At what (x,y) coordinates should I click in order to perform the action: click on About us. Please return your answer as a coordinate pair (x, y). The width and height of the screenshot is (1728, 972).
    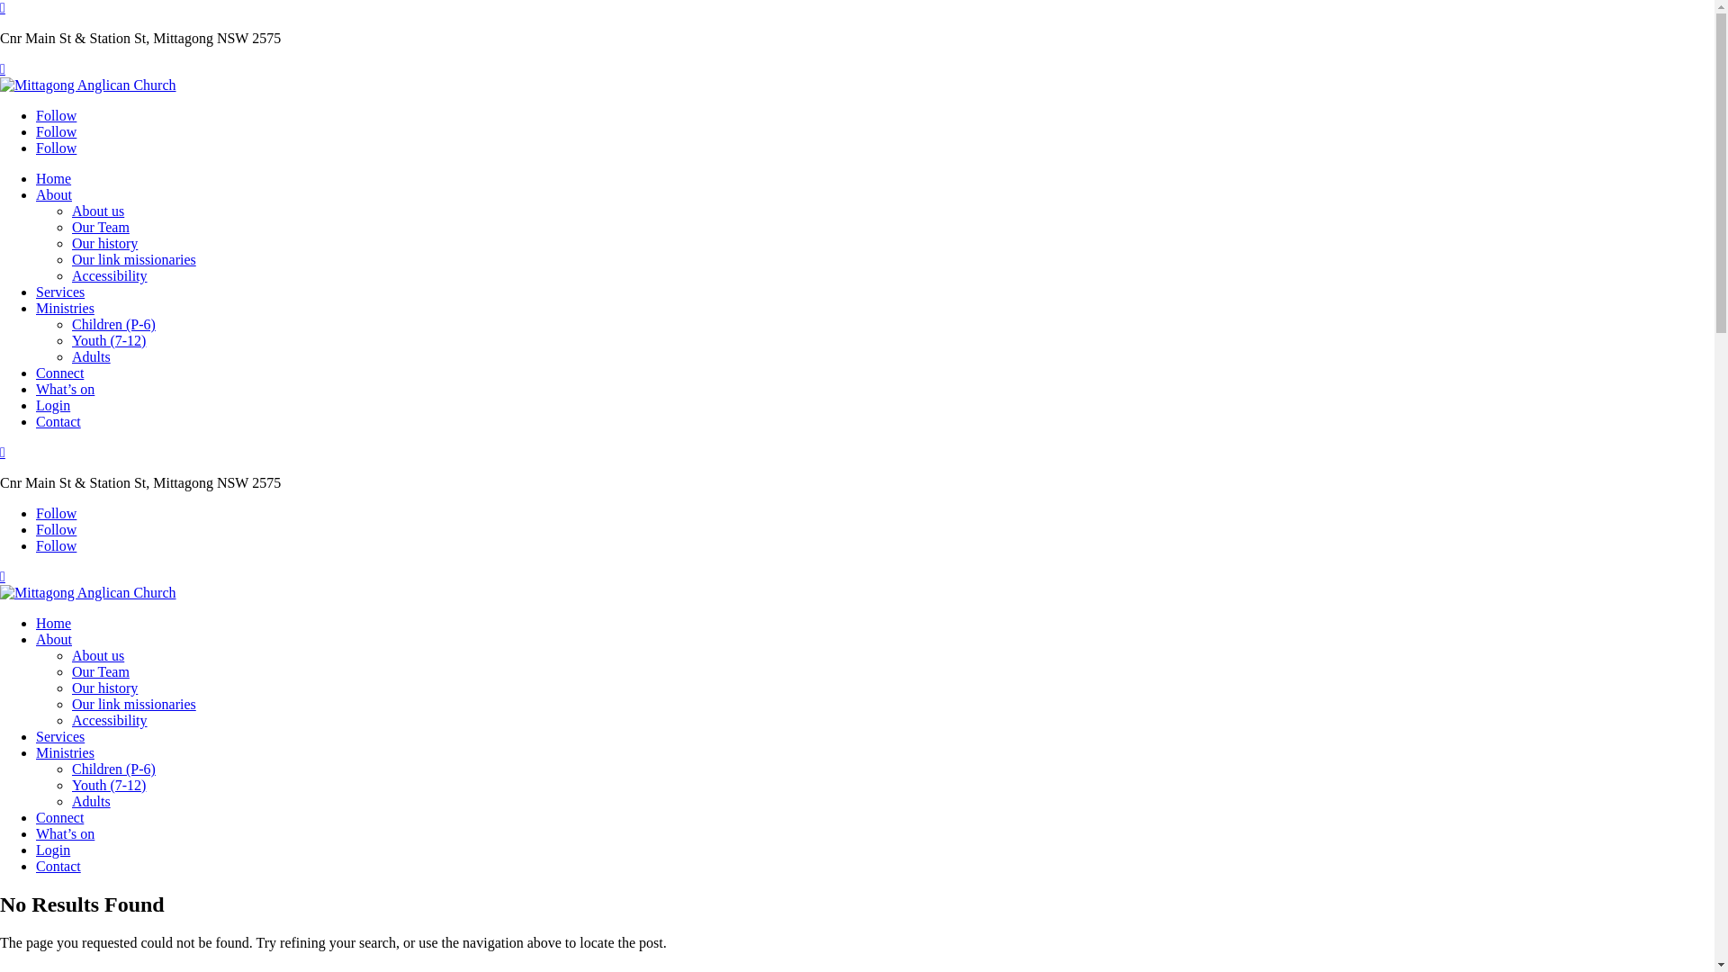
    Looking at the image, I should click on (98, 211).